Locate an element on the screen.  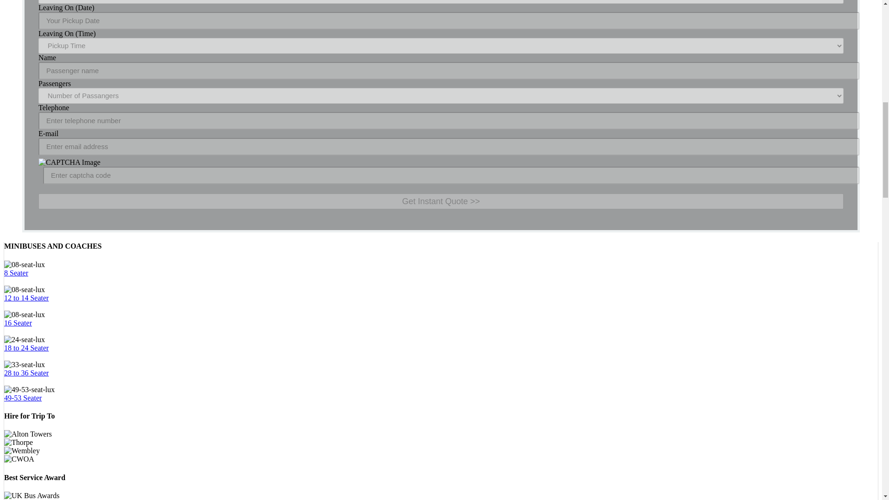
49-53 Seater is located at coordinates (23, 398).